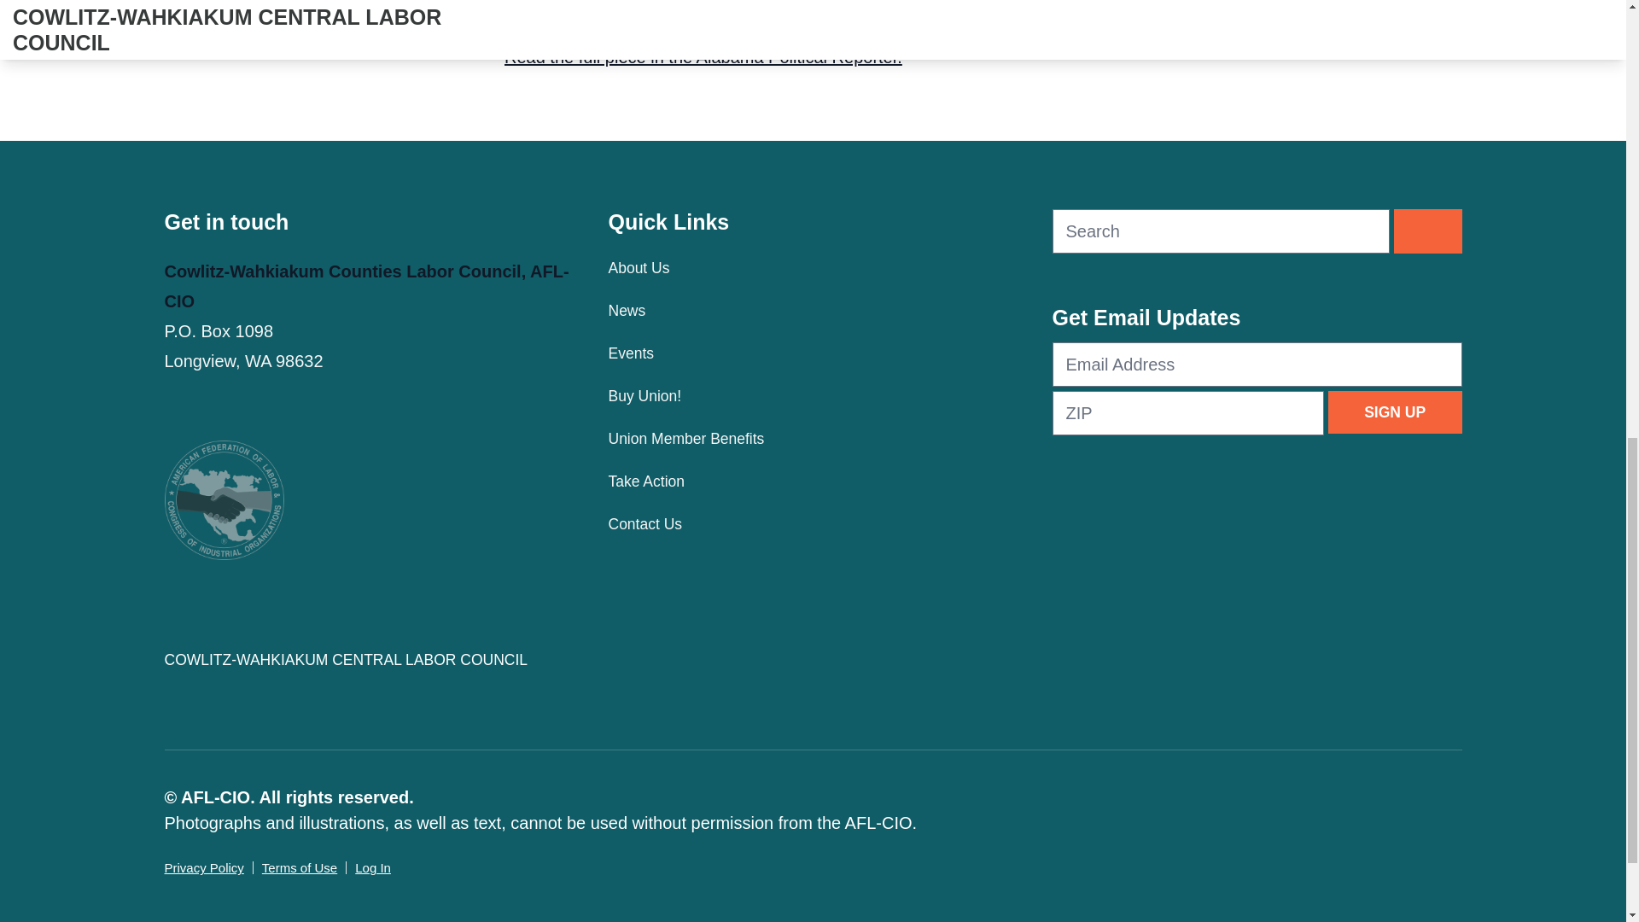 The height and width of the screenshot is (922, 1639). Describe the element at coordinates (813, 268) in the screenshot. I see `About Us` at that location.